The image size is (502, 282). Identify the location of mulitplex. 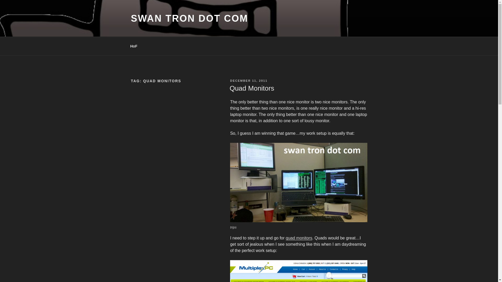
(298, 271).